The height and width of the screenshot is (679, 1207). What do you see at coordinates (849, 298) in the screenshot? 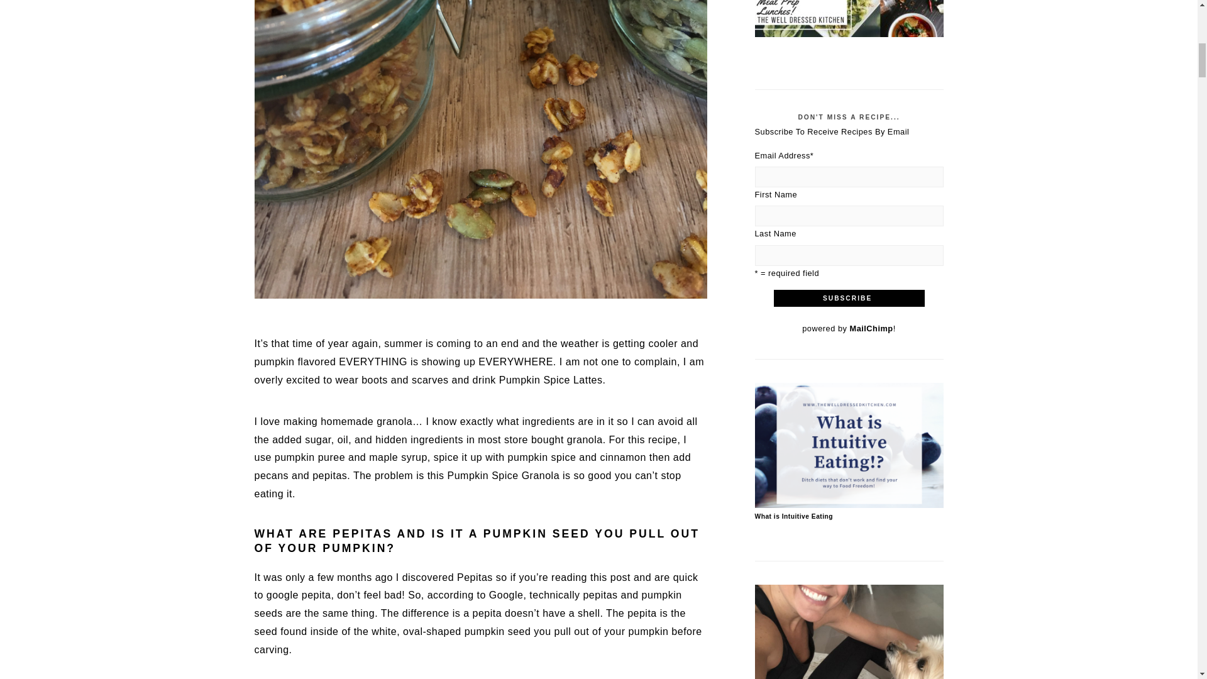
I see `SUBSCRIBE ` at bounding box center [849, 298].